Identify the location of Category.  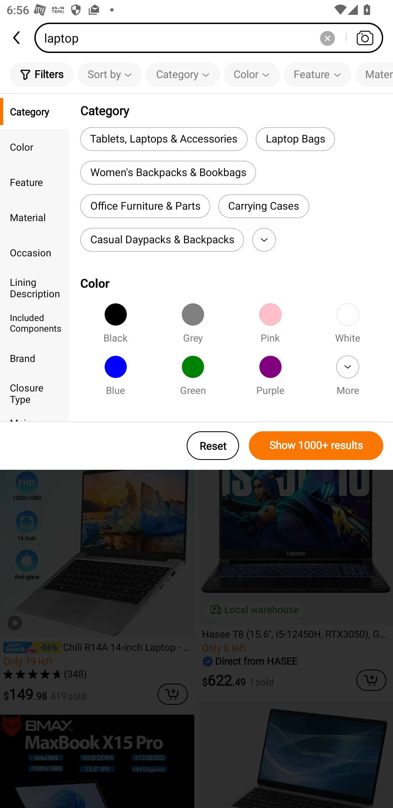
(34, 111).